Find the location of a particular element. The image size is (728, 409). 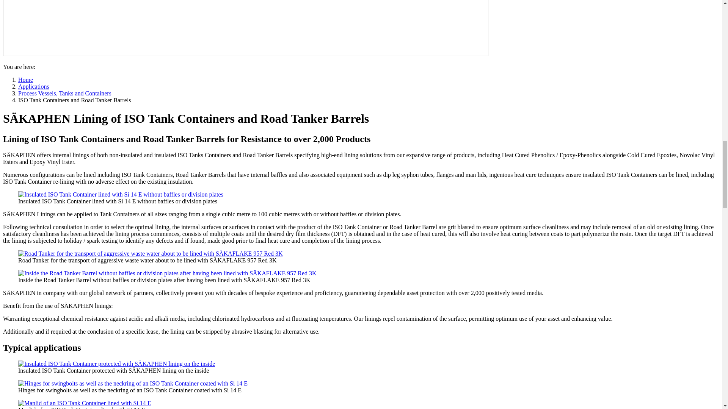

Home is located at coordinates (25, 80).